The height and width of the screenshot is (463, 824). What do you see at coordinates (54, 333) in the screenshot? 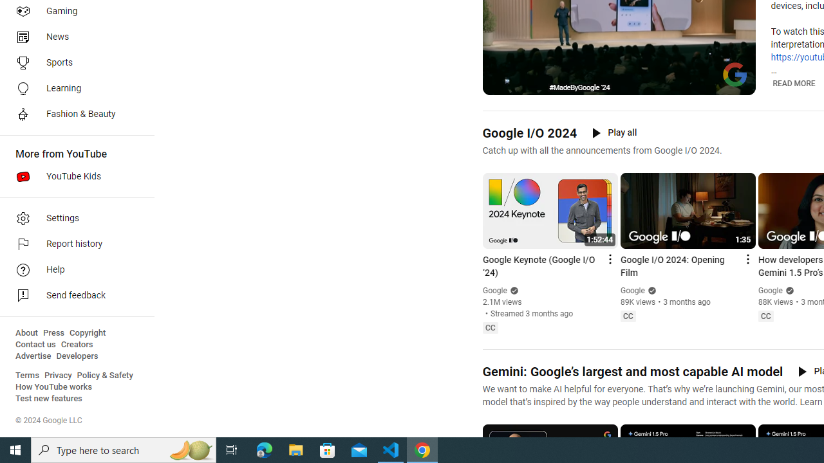
I see `Press` at bounding box center [54, 333].